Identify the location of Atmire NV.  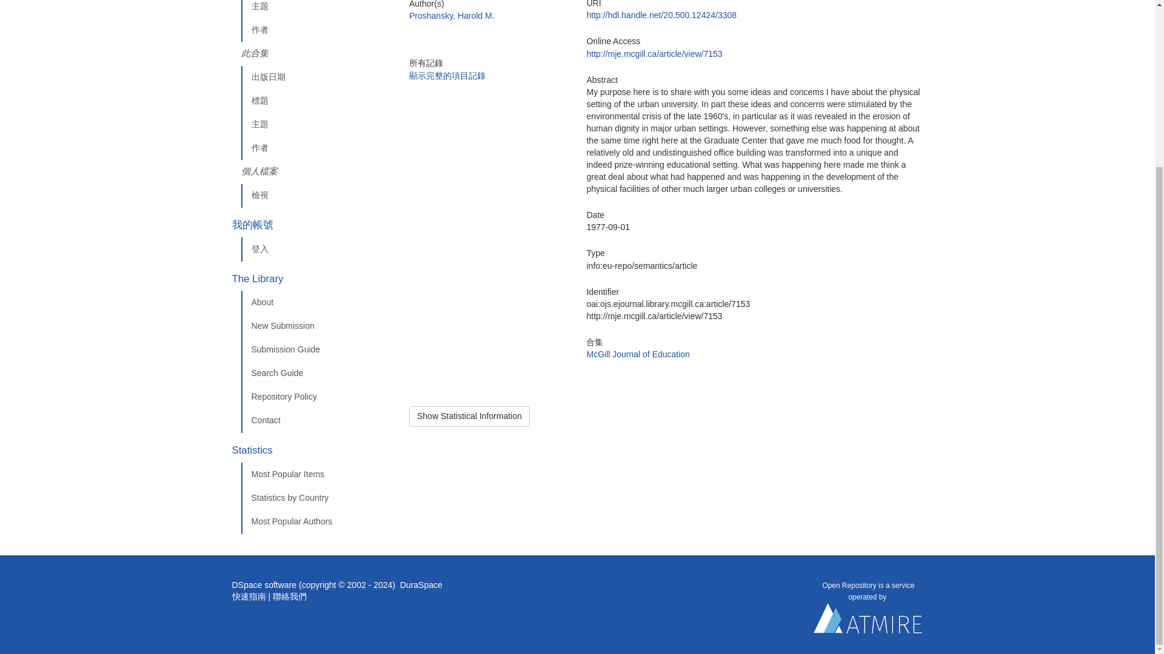
(868, 621).